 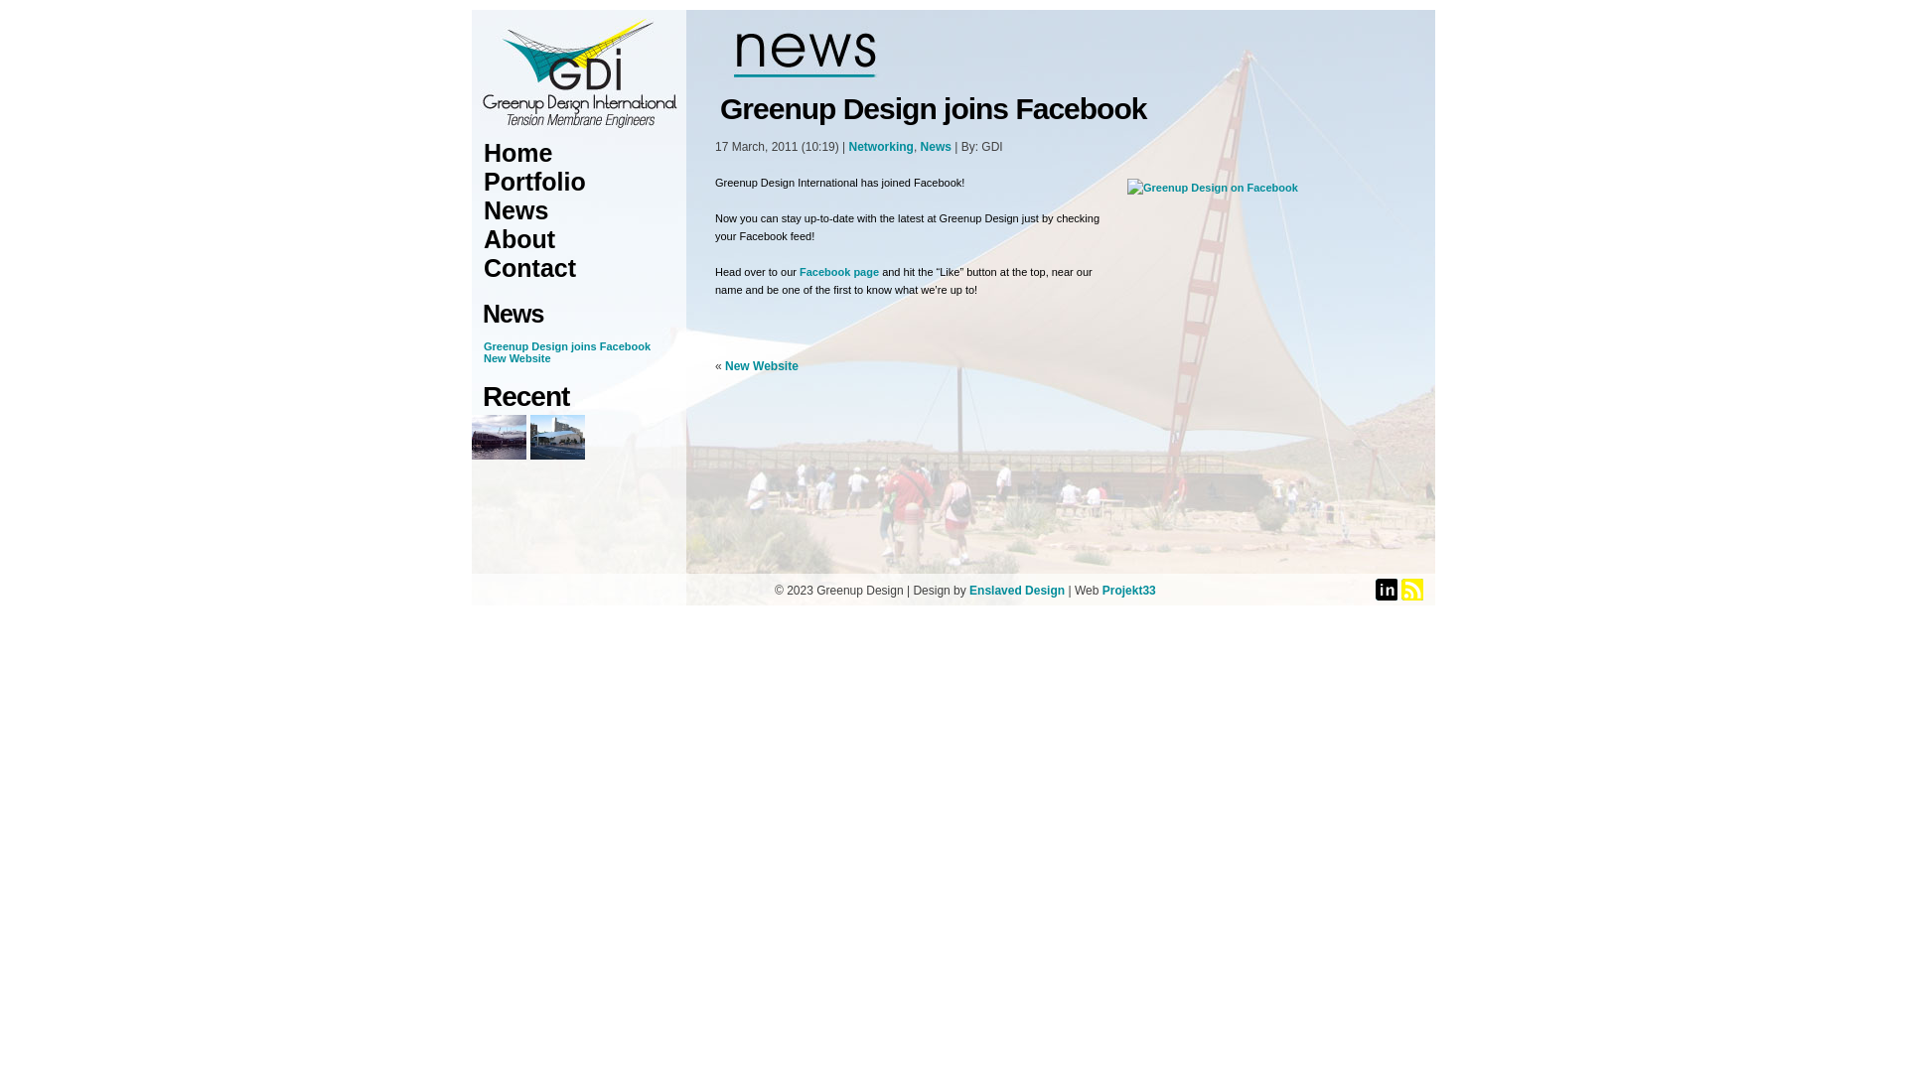 What do you see at coordinates (534, 182) in the screenshot?
I see `Portfolio` at bounding box center [534, 182].